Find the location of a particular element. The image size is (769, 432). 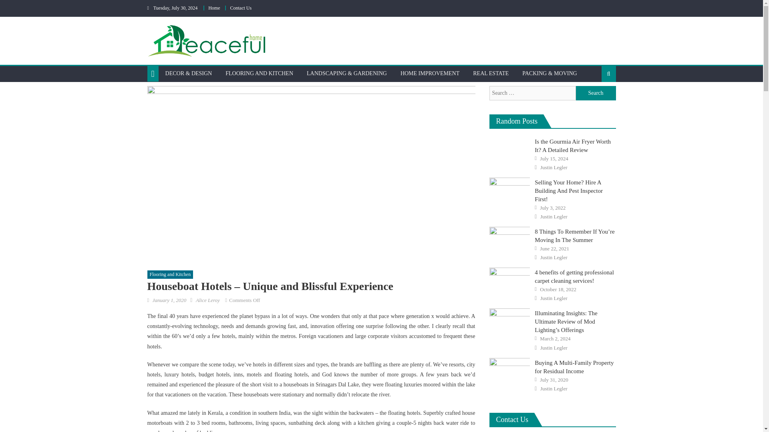

January 1, 2020 is located at coordinates (169, 300).